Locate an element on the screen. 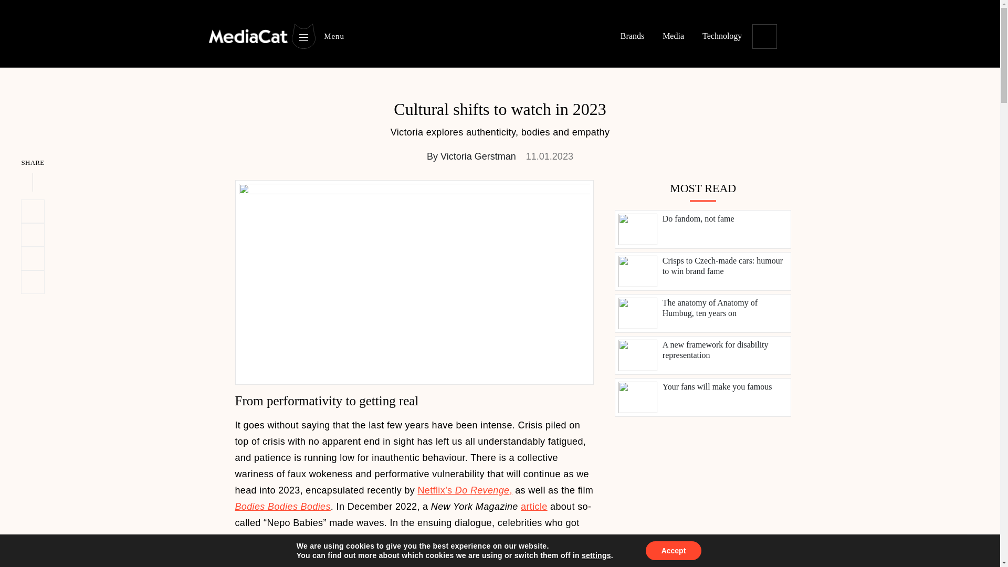 The height and width of the screenshot is (567, 1008). Share on Facebook! is located at coordinates (33, 258).